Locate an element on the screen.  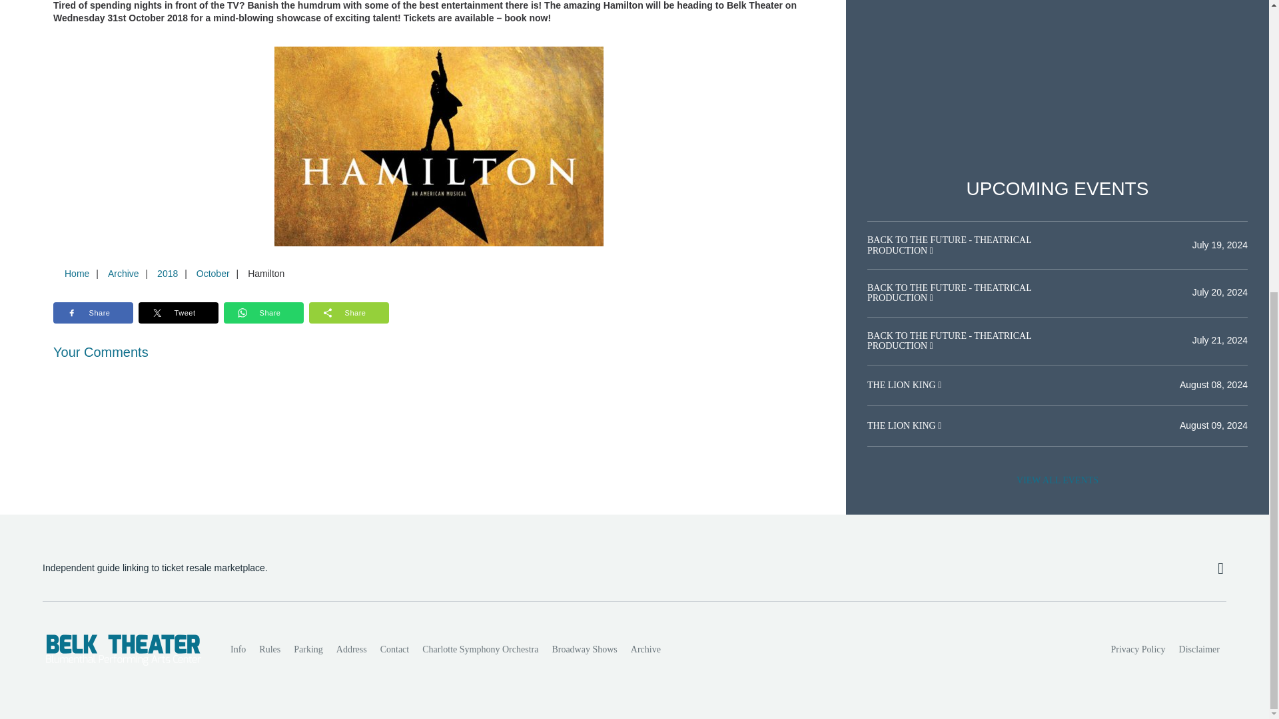
Contact is located at coordinates (394, 649).